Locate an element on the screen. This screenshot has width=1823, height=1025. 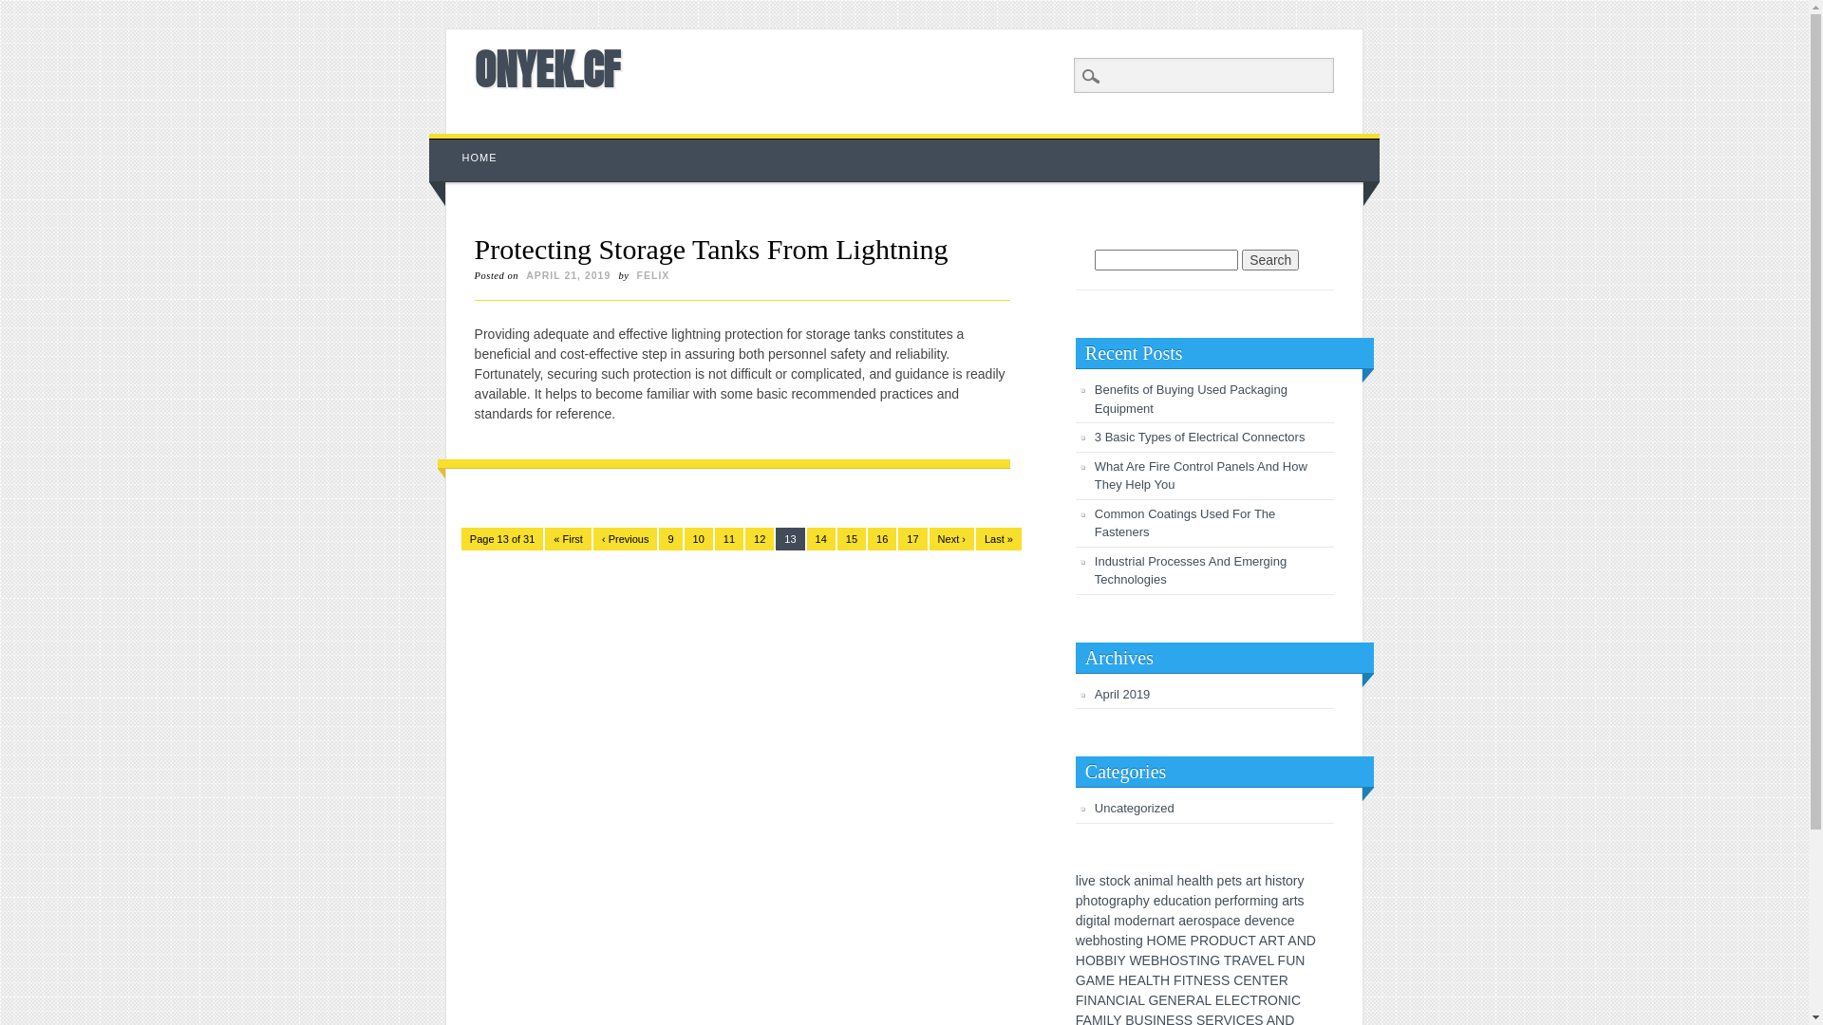
i is located at coordinates (1263, 901).